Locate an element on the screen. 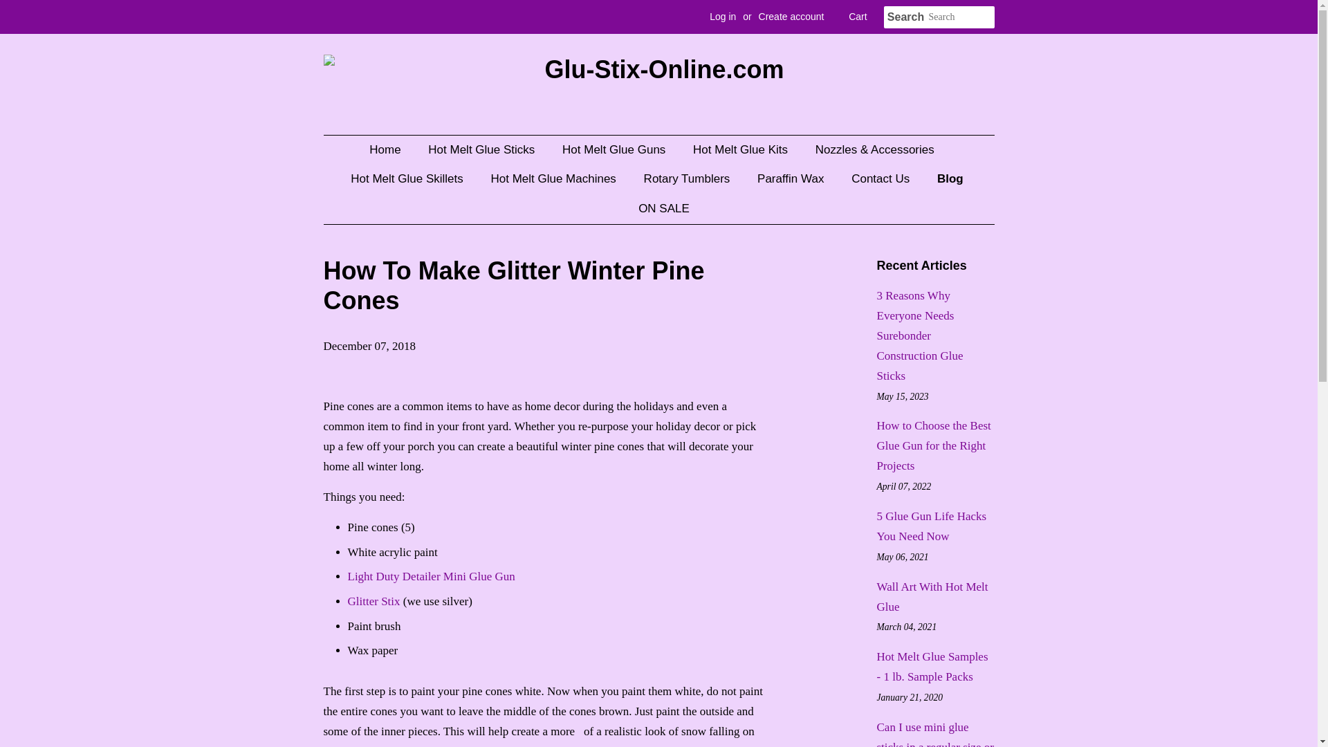  Hot Melt Glue Skillets is located at coordinates (408, 178).